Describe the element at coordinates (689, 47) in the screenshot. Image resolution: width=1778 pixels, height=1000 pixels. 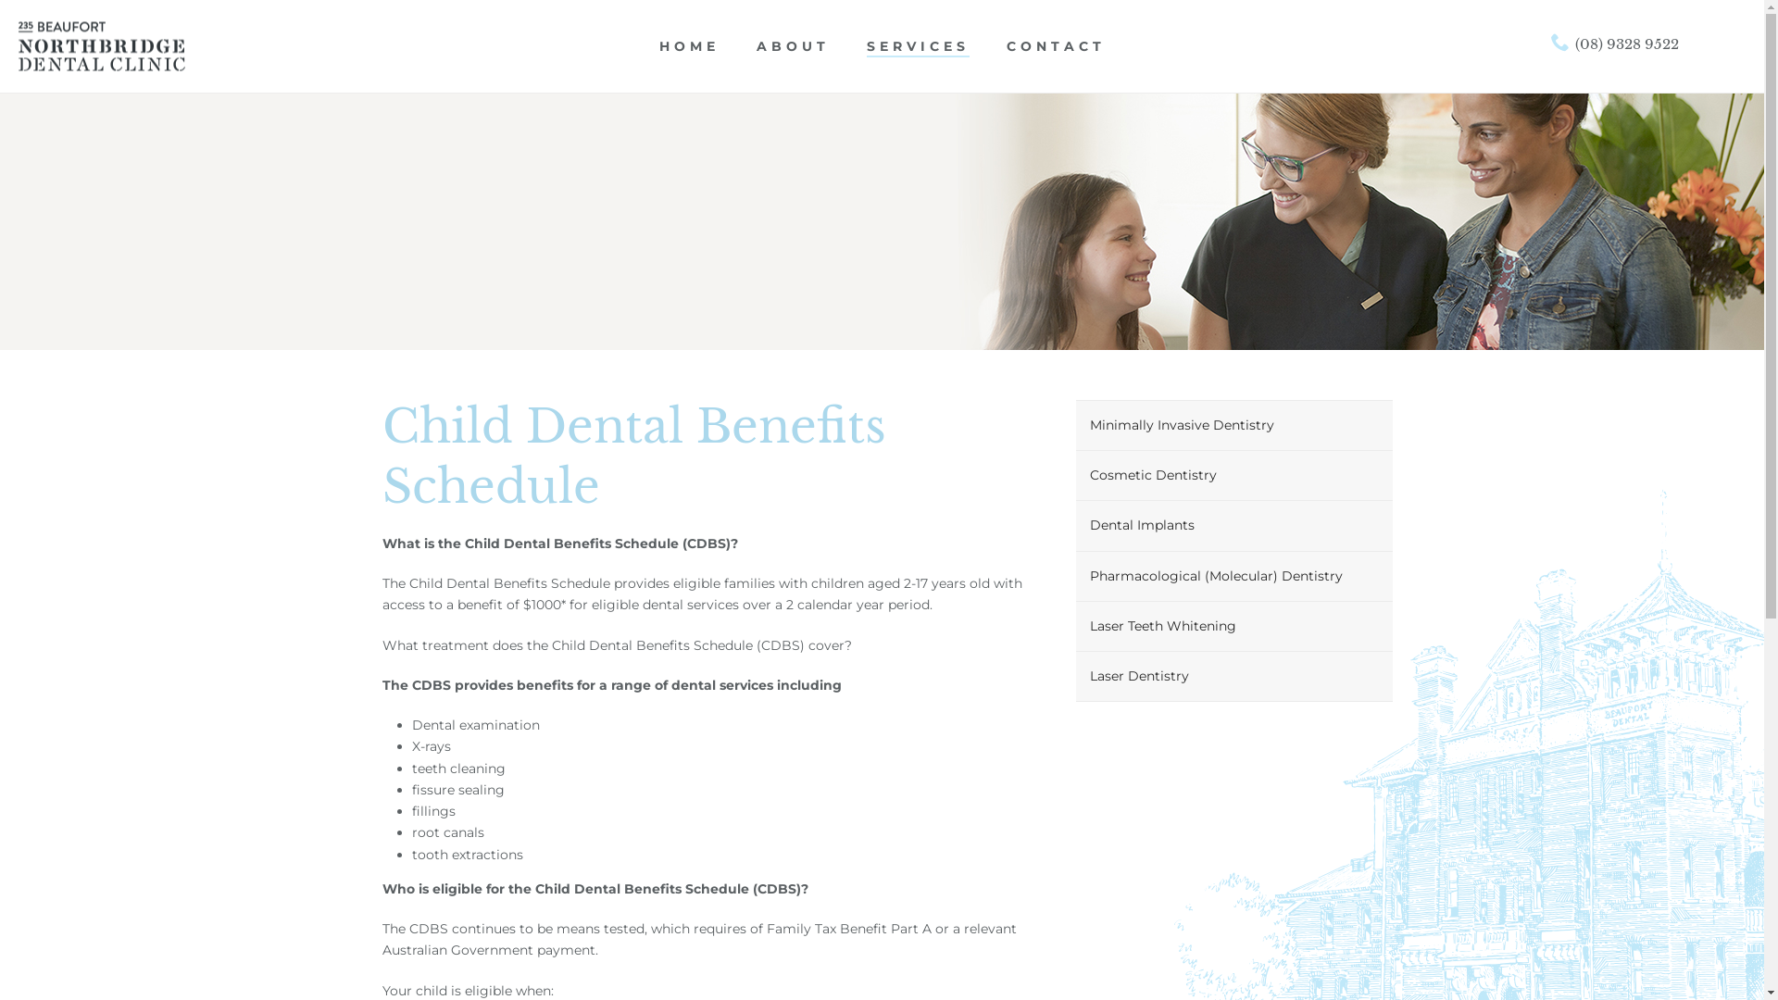
I see `HOME` at that location.